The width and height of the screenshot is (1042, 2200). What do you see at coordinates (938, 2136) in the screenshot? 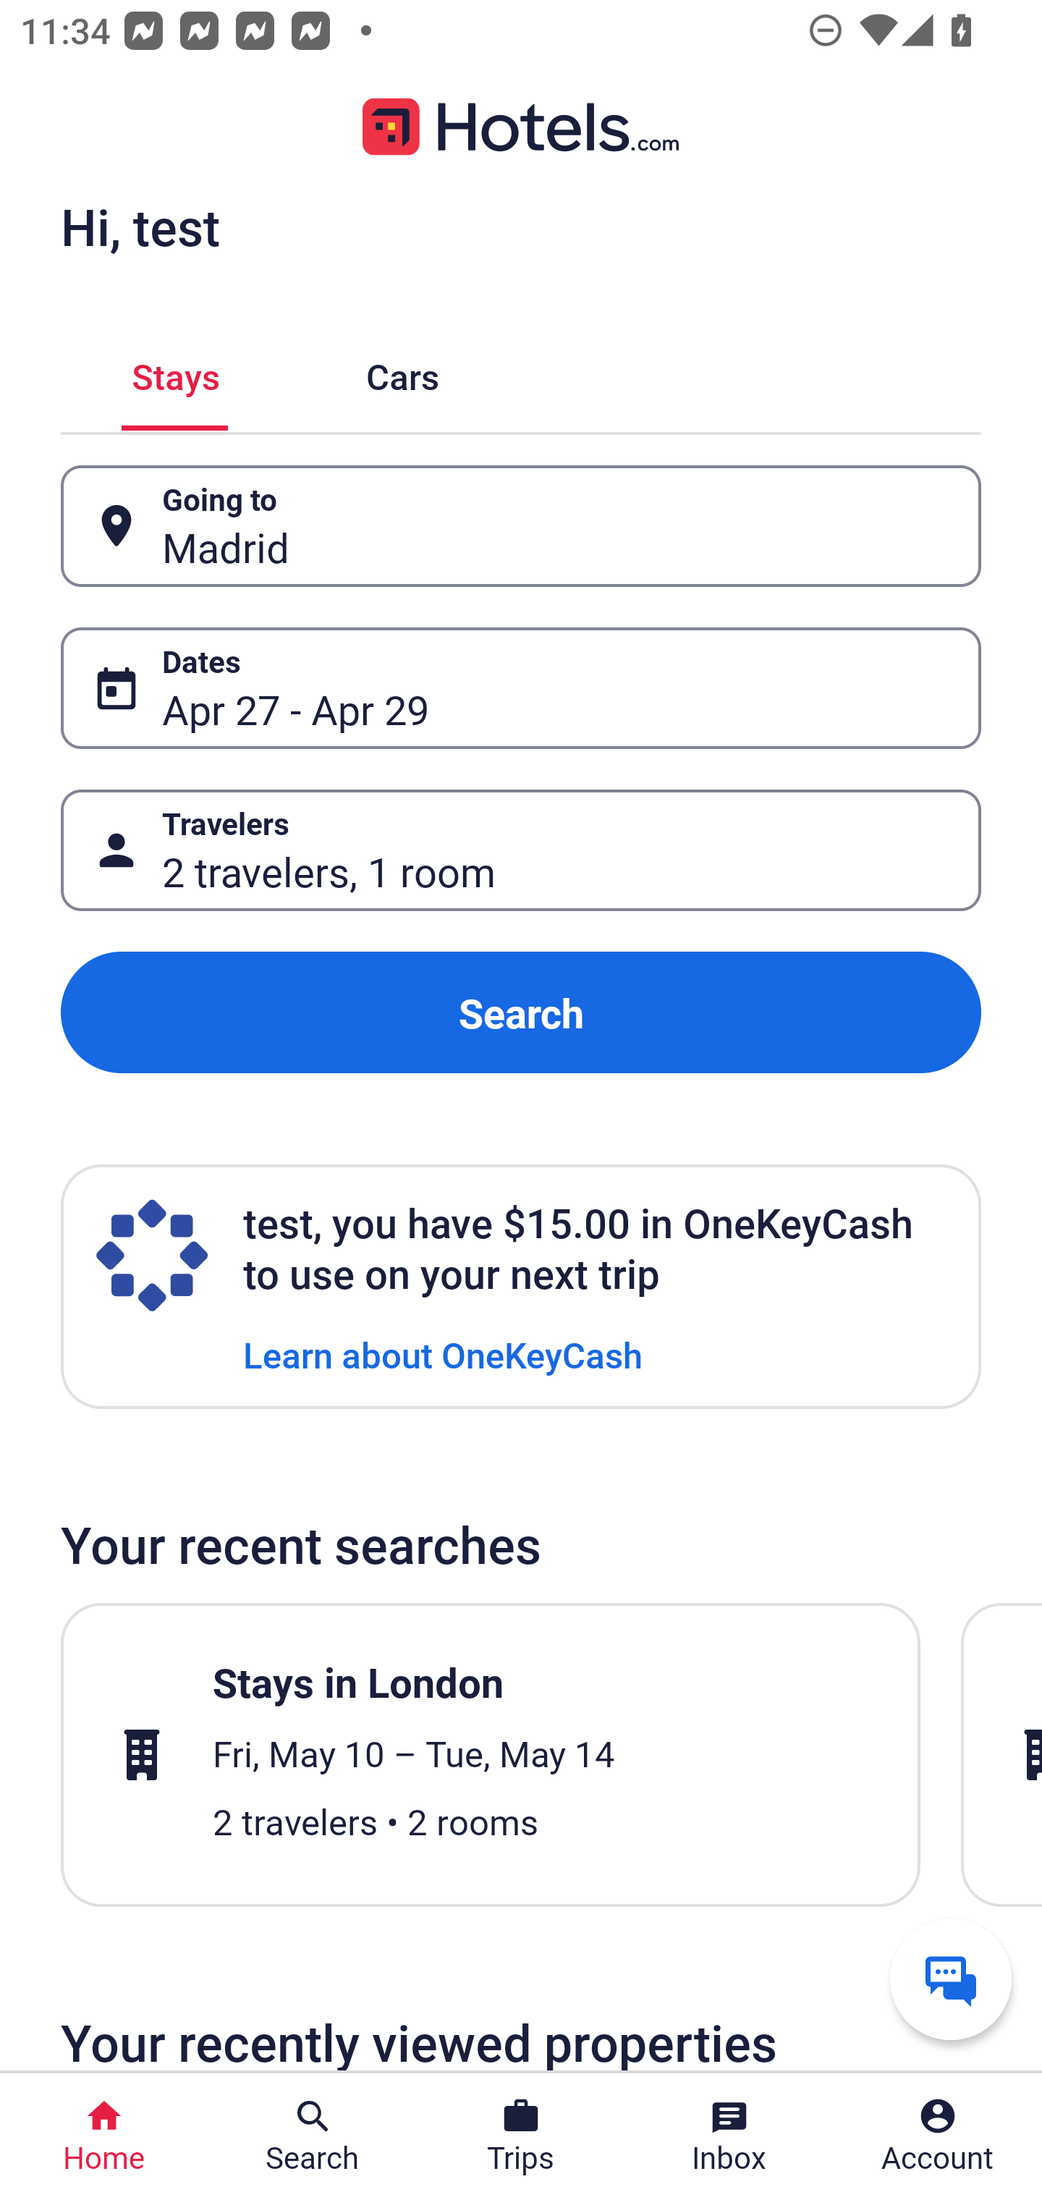
I see `Account Profile. Button` at bounding box center [938, 2136].